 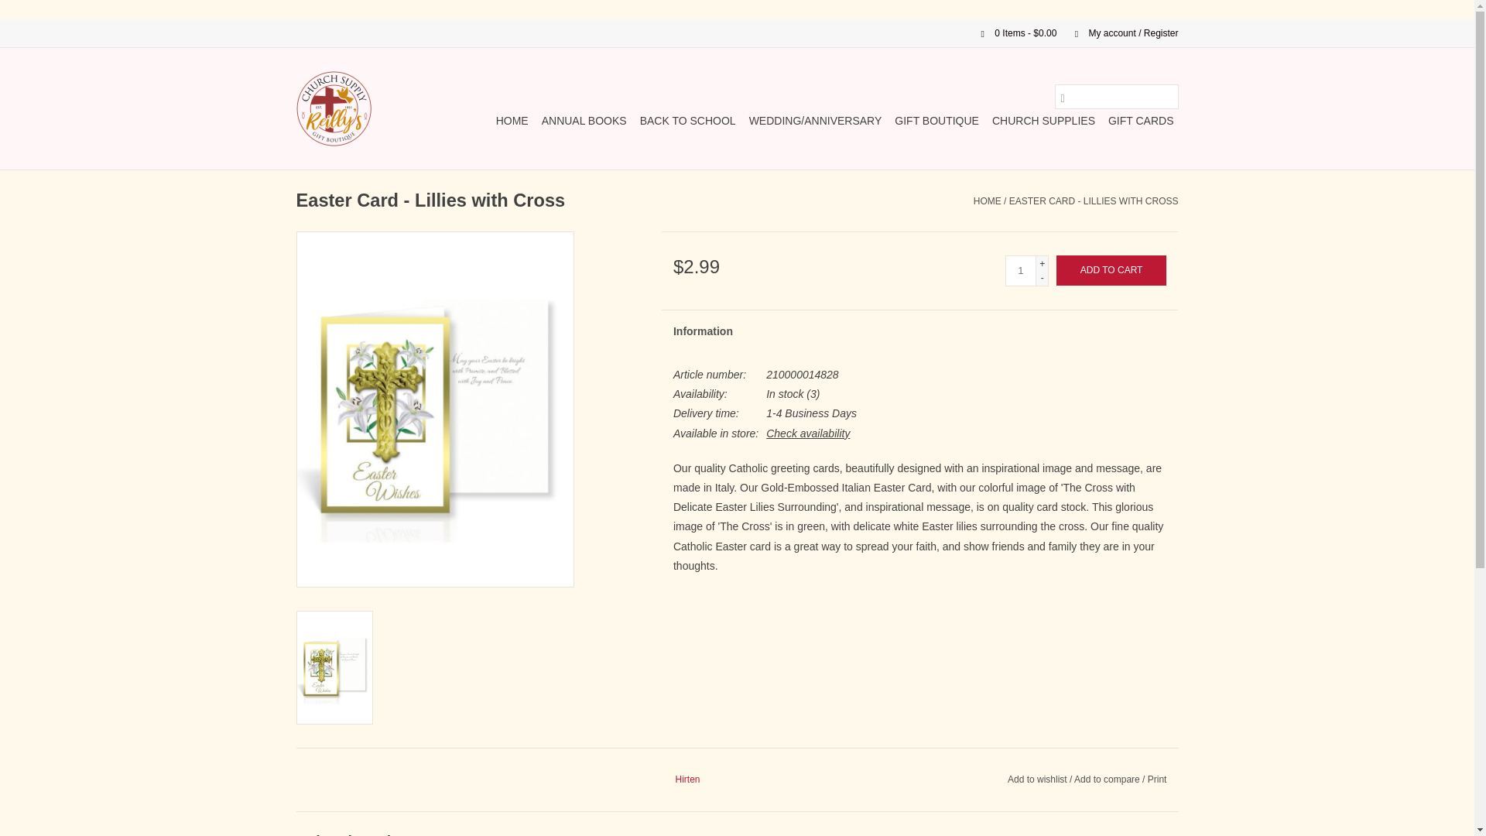 I want to click on Cart, so click(x=1012, y=33).